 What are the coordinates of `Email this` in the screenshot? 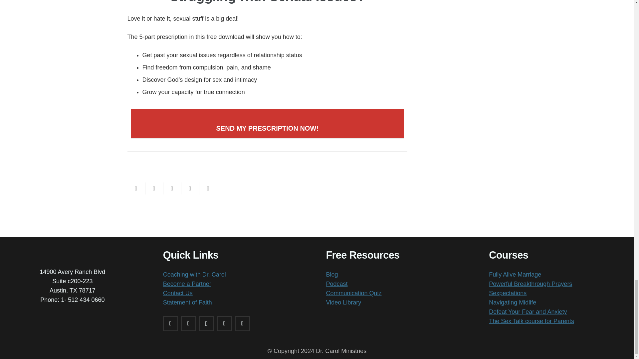 It's located at (136, 188).